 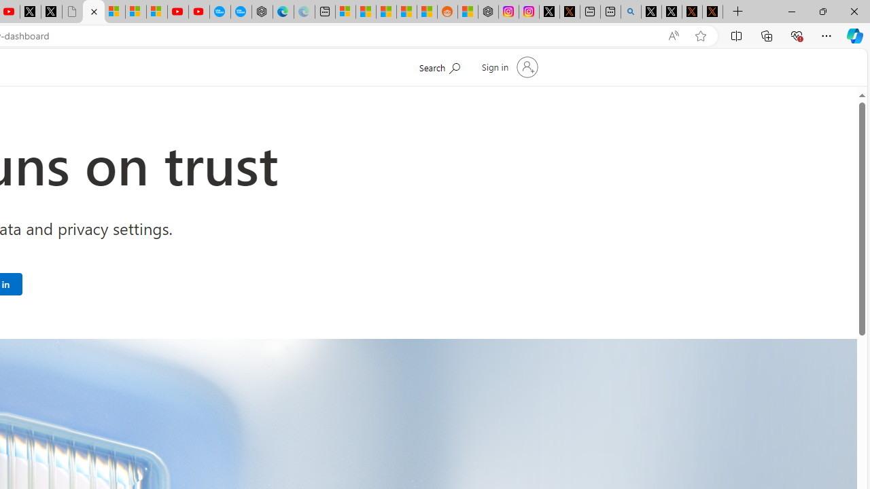 I want to click on Shanghai, China hourly forecast | Microsoft Weather, so click(x=386, y=12).